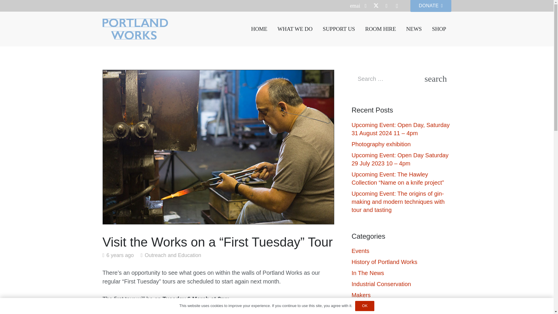 The image size is (558, 314). Describe the element at coordinates (380, 29) in the screenshot. I see `ROOM HIRE` at that location.